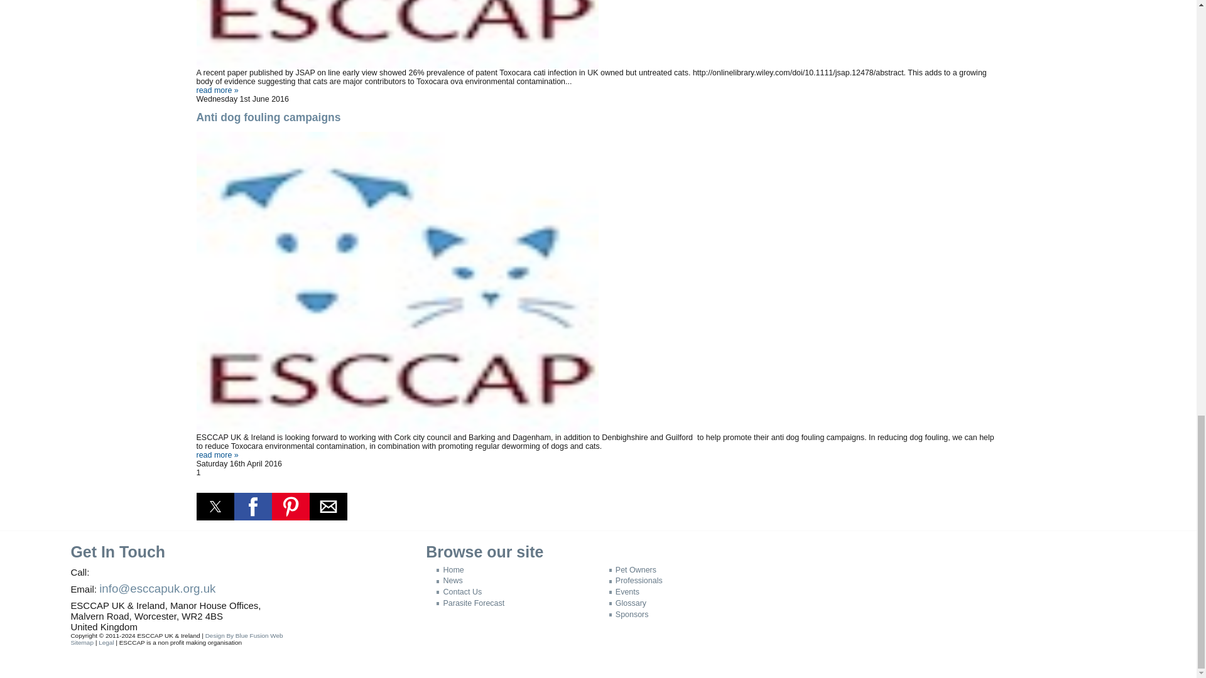  Describe the element at coordinates (628, 615) in the screenshot. I see `Sponsors` at that location.